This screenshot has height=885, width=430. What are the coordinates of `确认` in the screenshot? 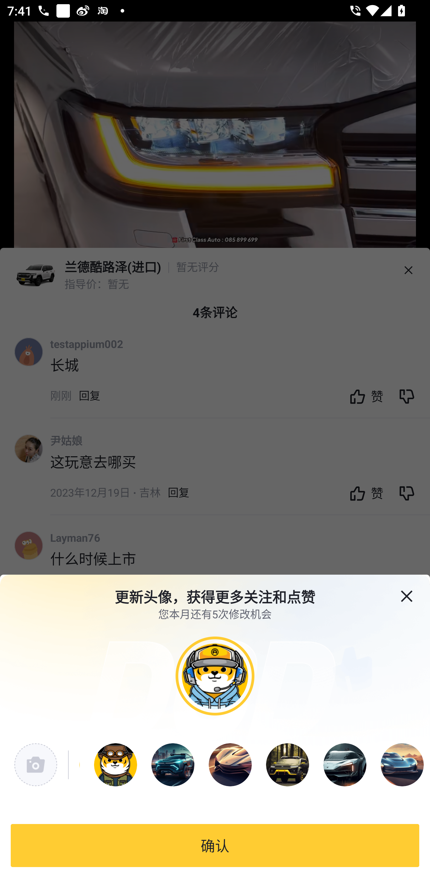 It's located at (215, 846).